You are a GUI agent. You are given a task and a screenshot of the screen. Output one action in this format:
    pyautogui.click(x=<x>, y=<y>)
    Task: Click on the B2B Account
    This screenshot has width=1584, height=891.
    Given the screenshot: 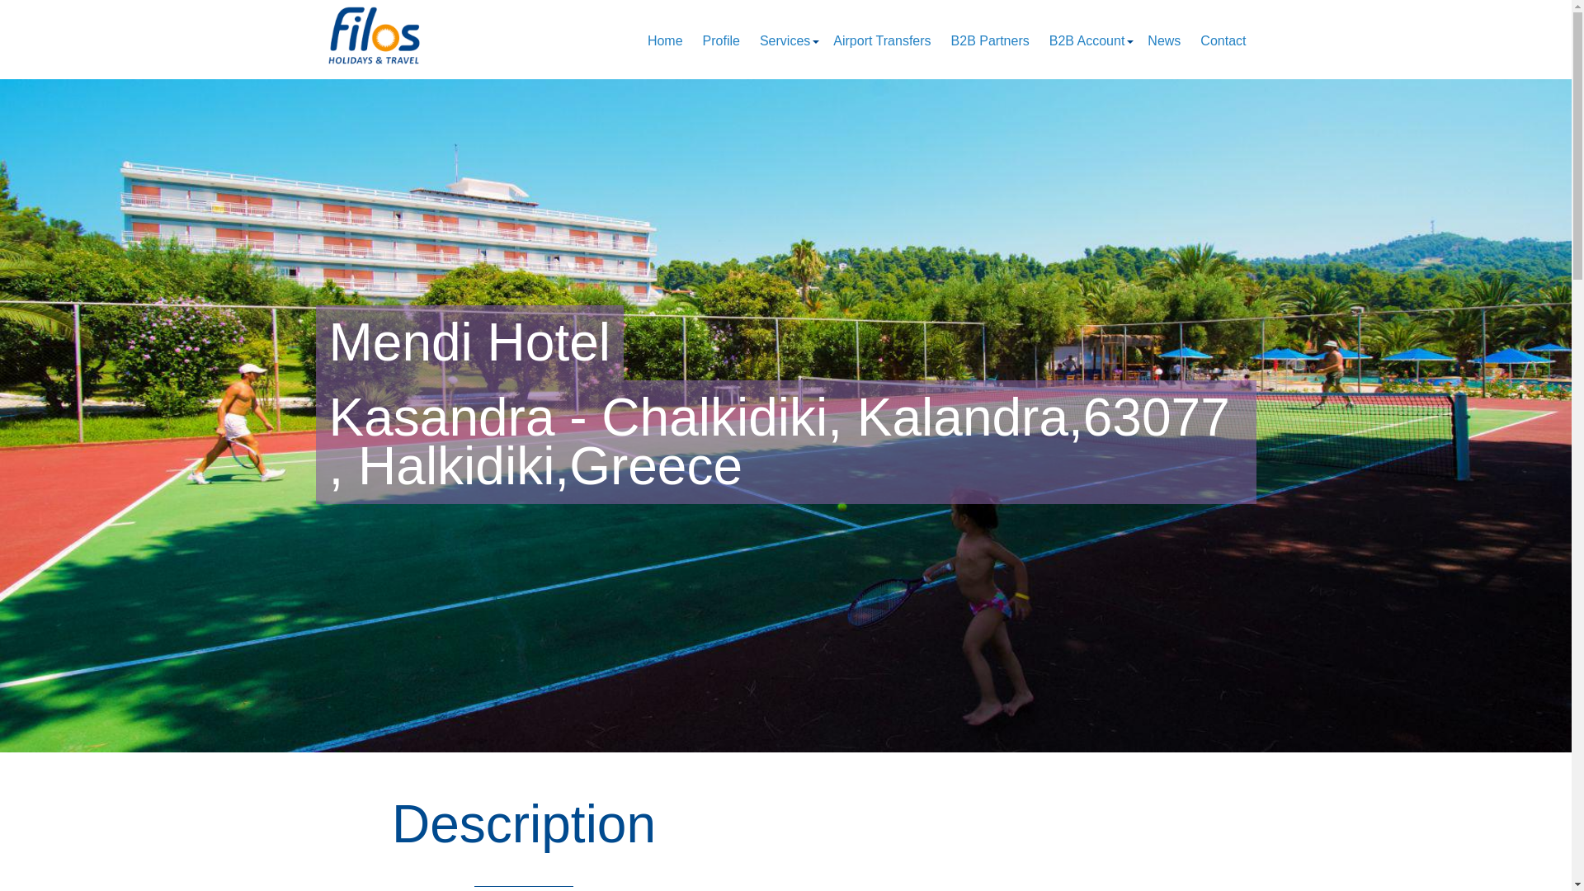 What is the action you would take?
    pyautogui.click(x=1087, y=41)
    